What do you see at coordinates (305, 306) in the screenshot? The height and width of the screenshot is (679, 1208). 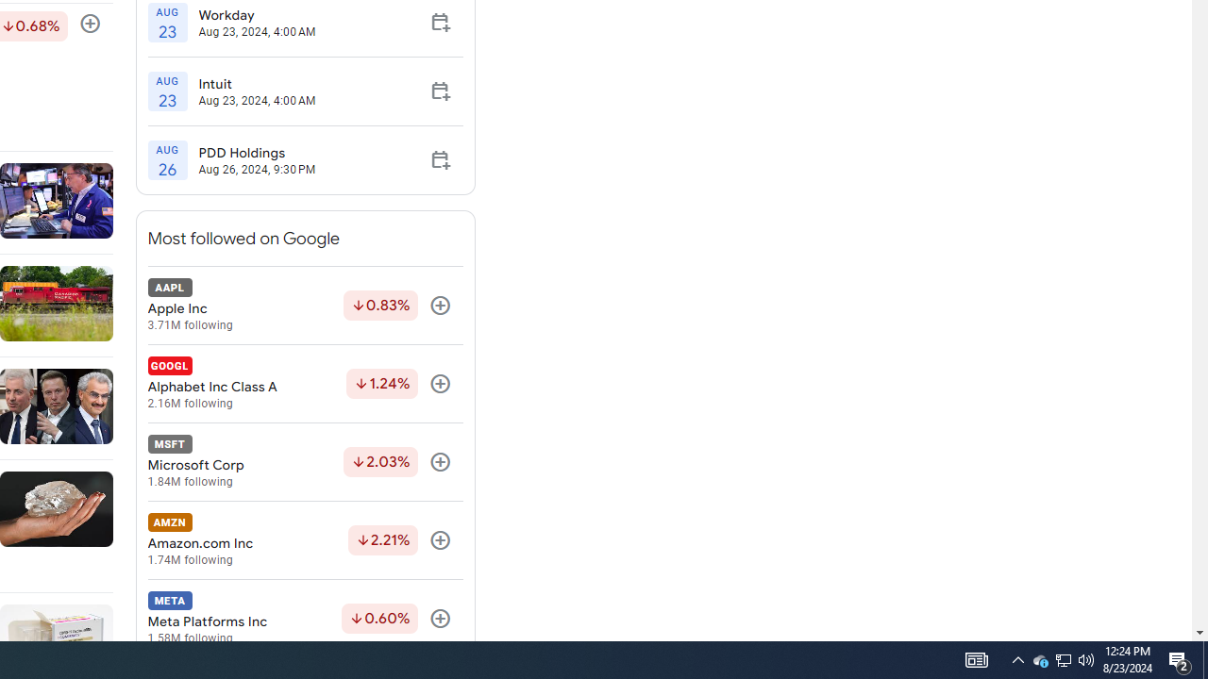 I see `AAPL Apple Inc 3.71M following Down by 0.83% Follow` at bounding box center [305, 306].